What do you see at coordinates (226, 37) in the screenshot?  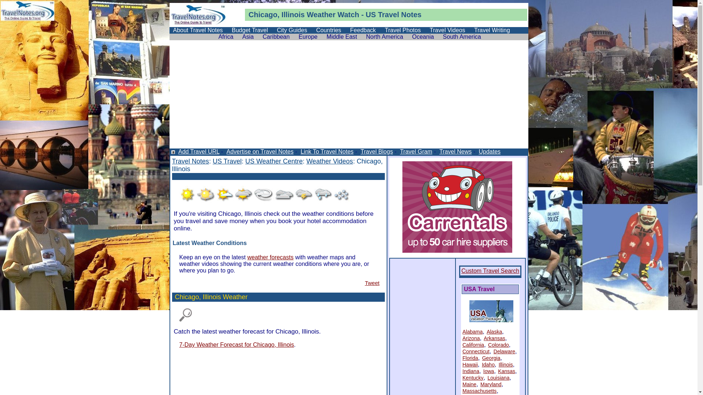 I see `Africa` at bounding box center [226, 37].